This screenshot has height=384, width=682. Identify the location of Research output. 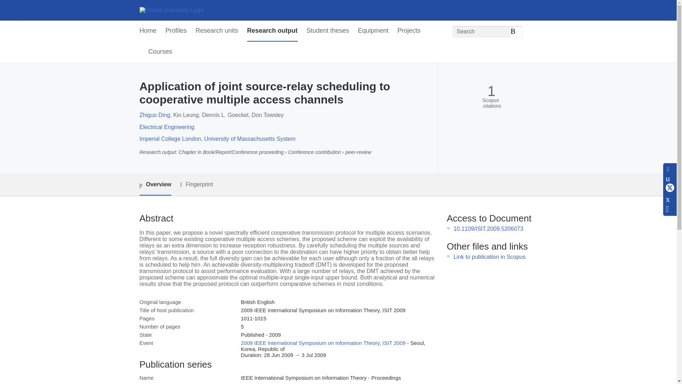
(272, 31).